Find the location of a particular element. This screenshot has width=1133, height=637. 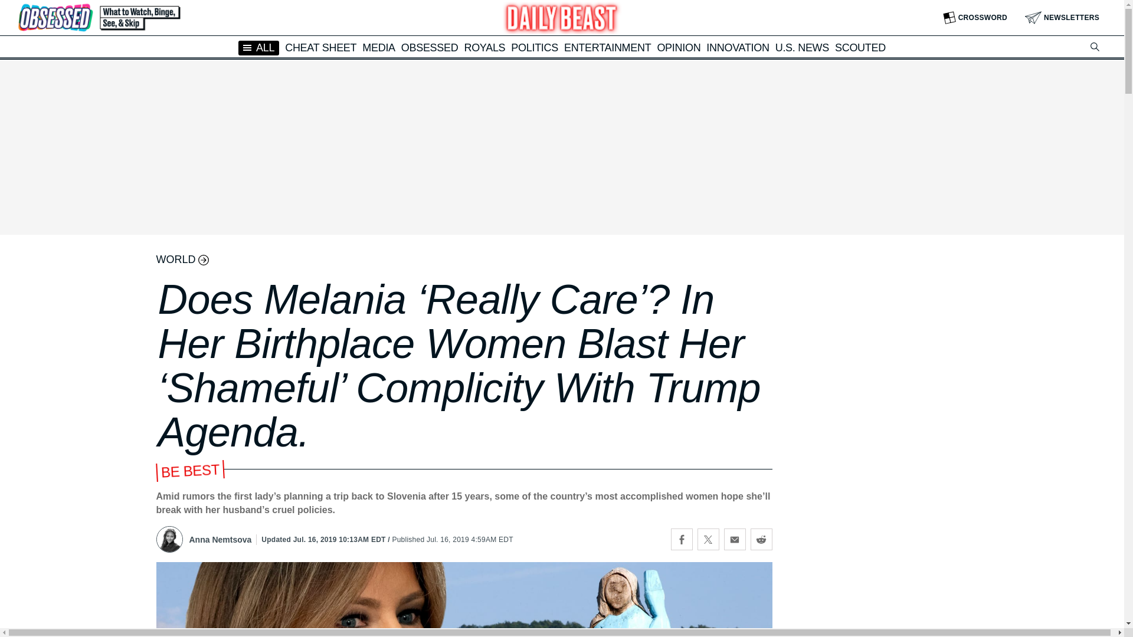

CROSSWORD is located at coordinates (975, 18).